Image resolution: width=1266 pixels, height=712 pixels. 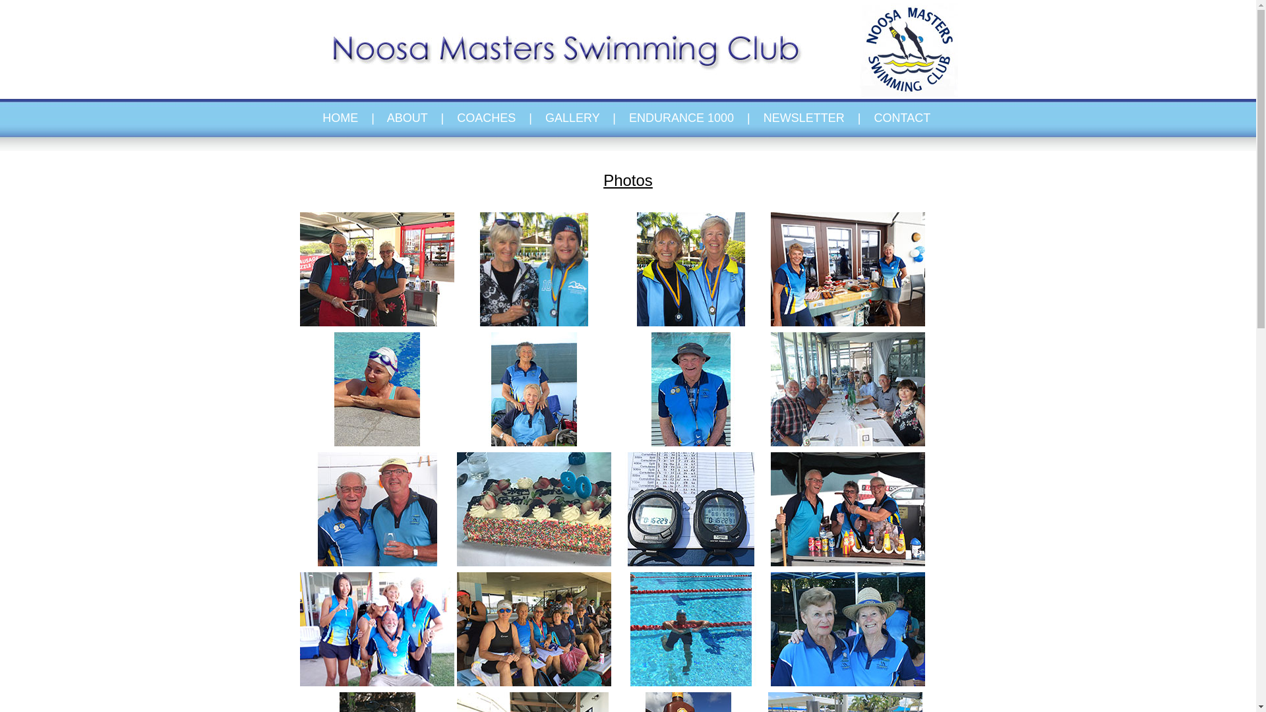 What do you see at coordinates (346, 118) in the screenshot?
I see ` HOME    ` at bounding box center [346, 118].